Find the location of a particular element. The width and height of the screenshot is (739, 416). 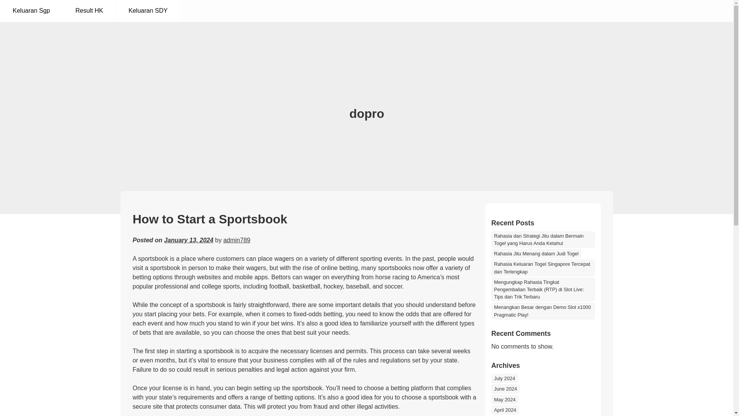

June 2024 is located at coordinates (505, 388).